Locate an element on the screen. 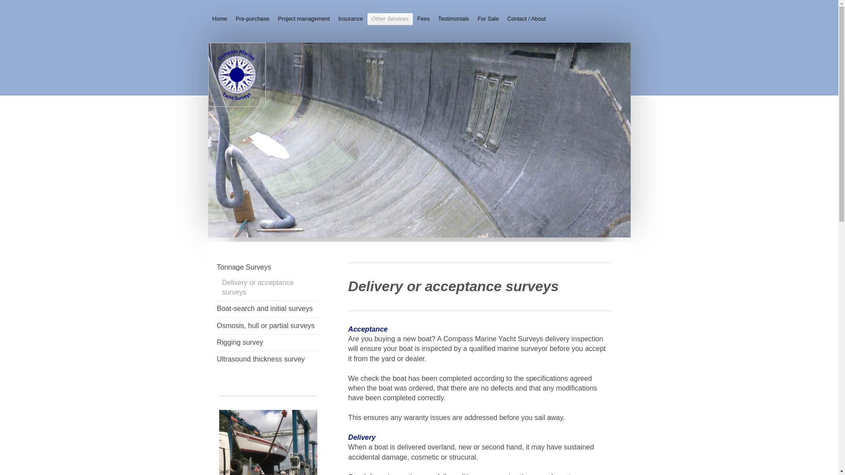  Testimonials is located at coordinates (453, 19).